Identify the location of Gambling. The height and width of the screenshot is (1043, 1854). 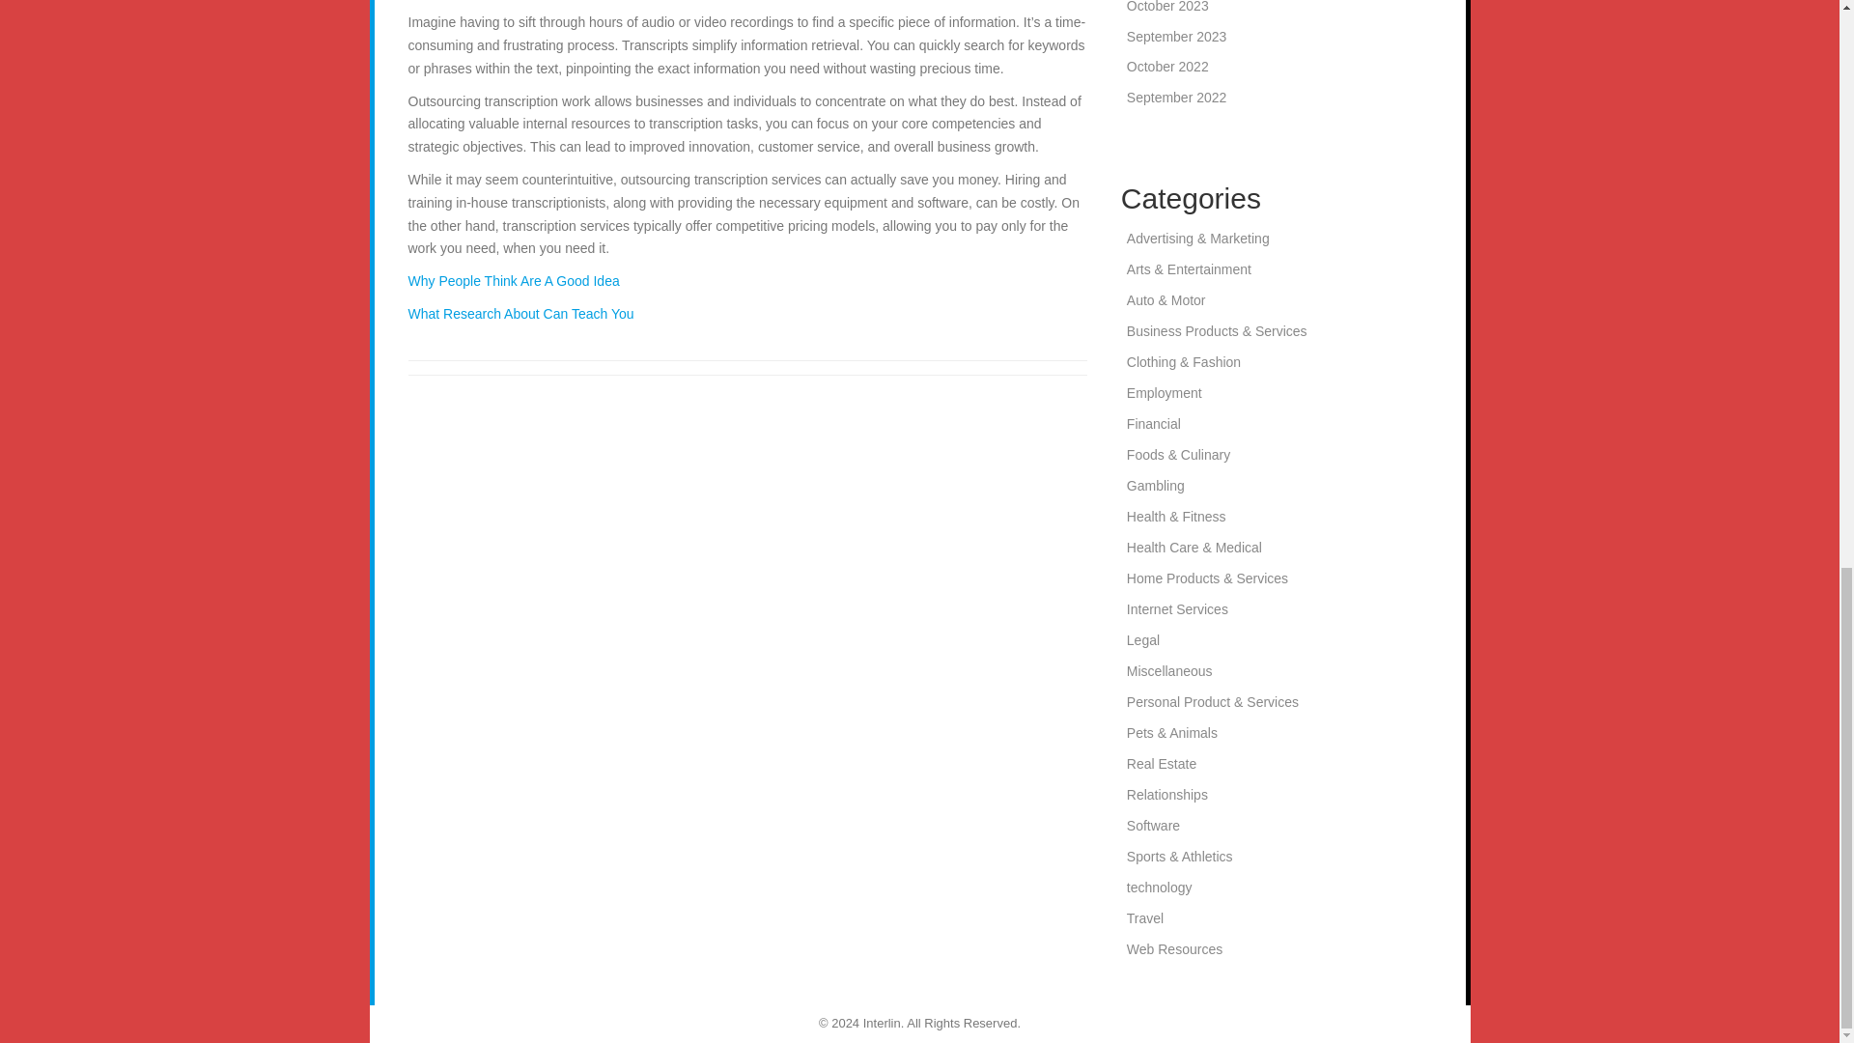
(1155, 485).